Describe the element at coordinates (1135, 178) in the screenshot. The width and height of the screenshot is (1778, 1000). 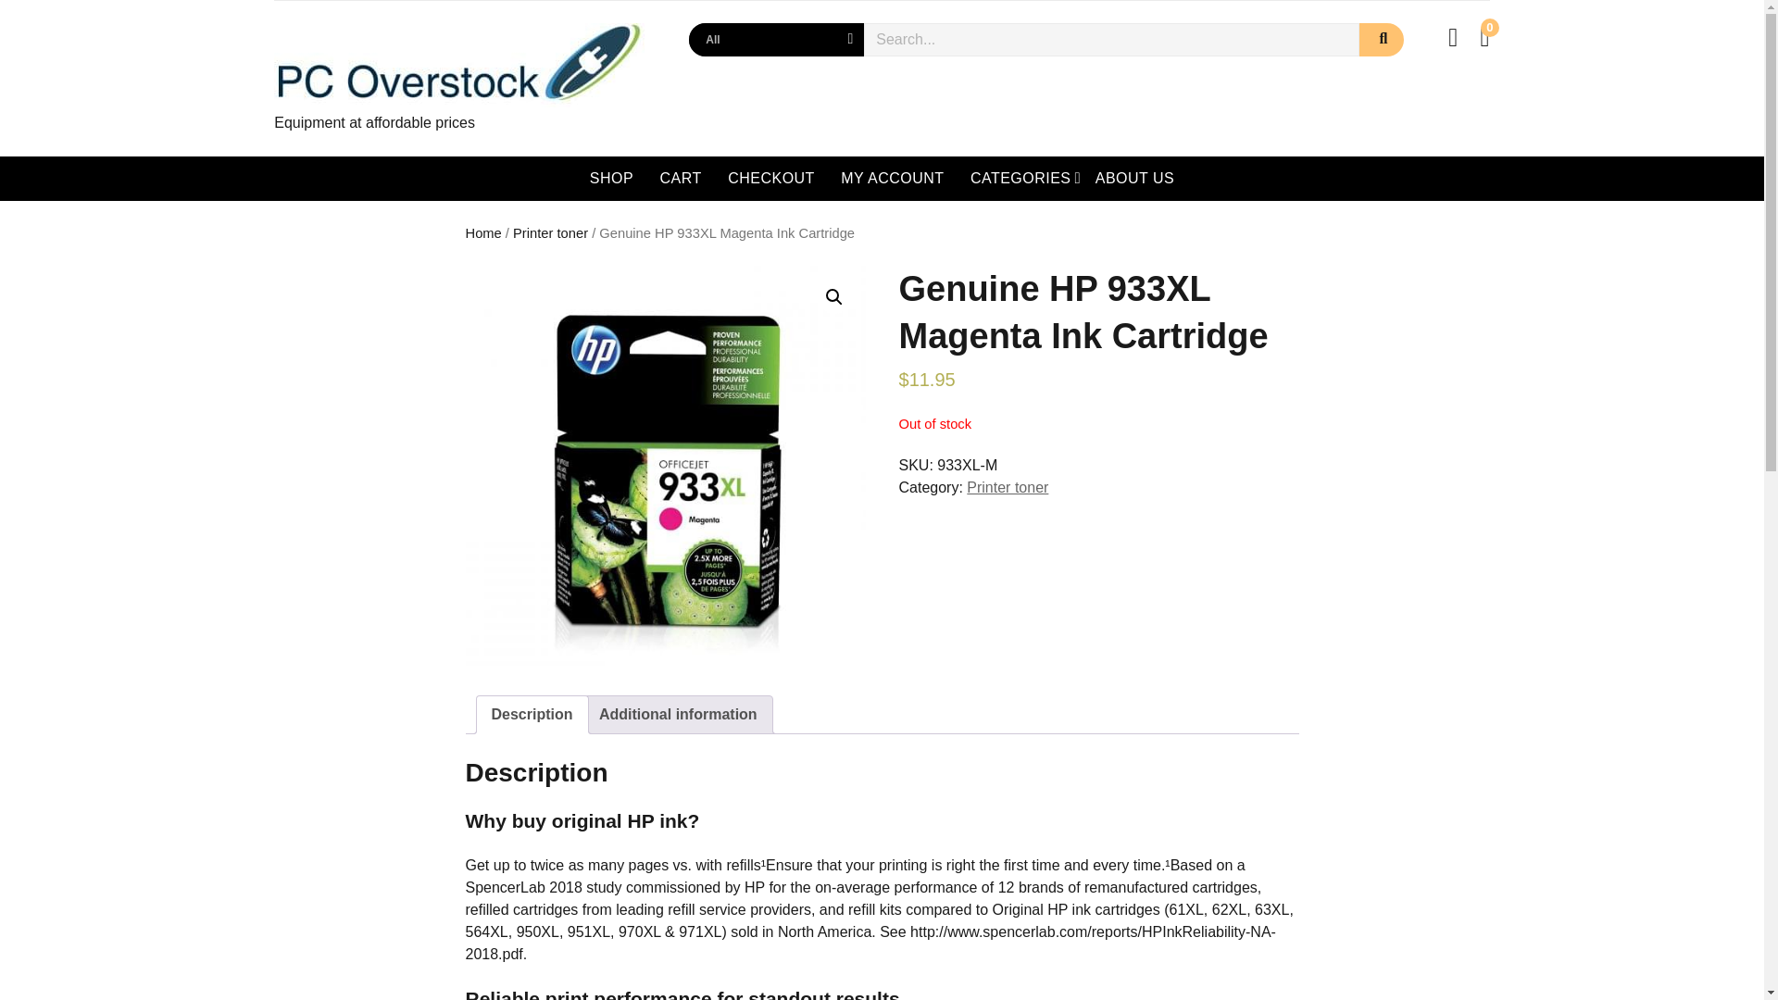
I see `ABOUT US` at that location.